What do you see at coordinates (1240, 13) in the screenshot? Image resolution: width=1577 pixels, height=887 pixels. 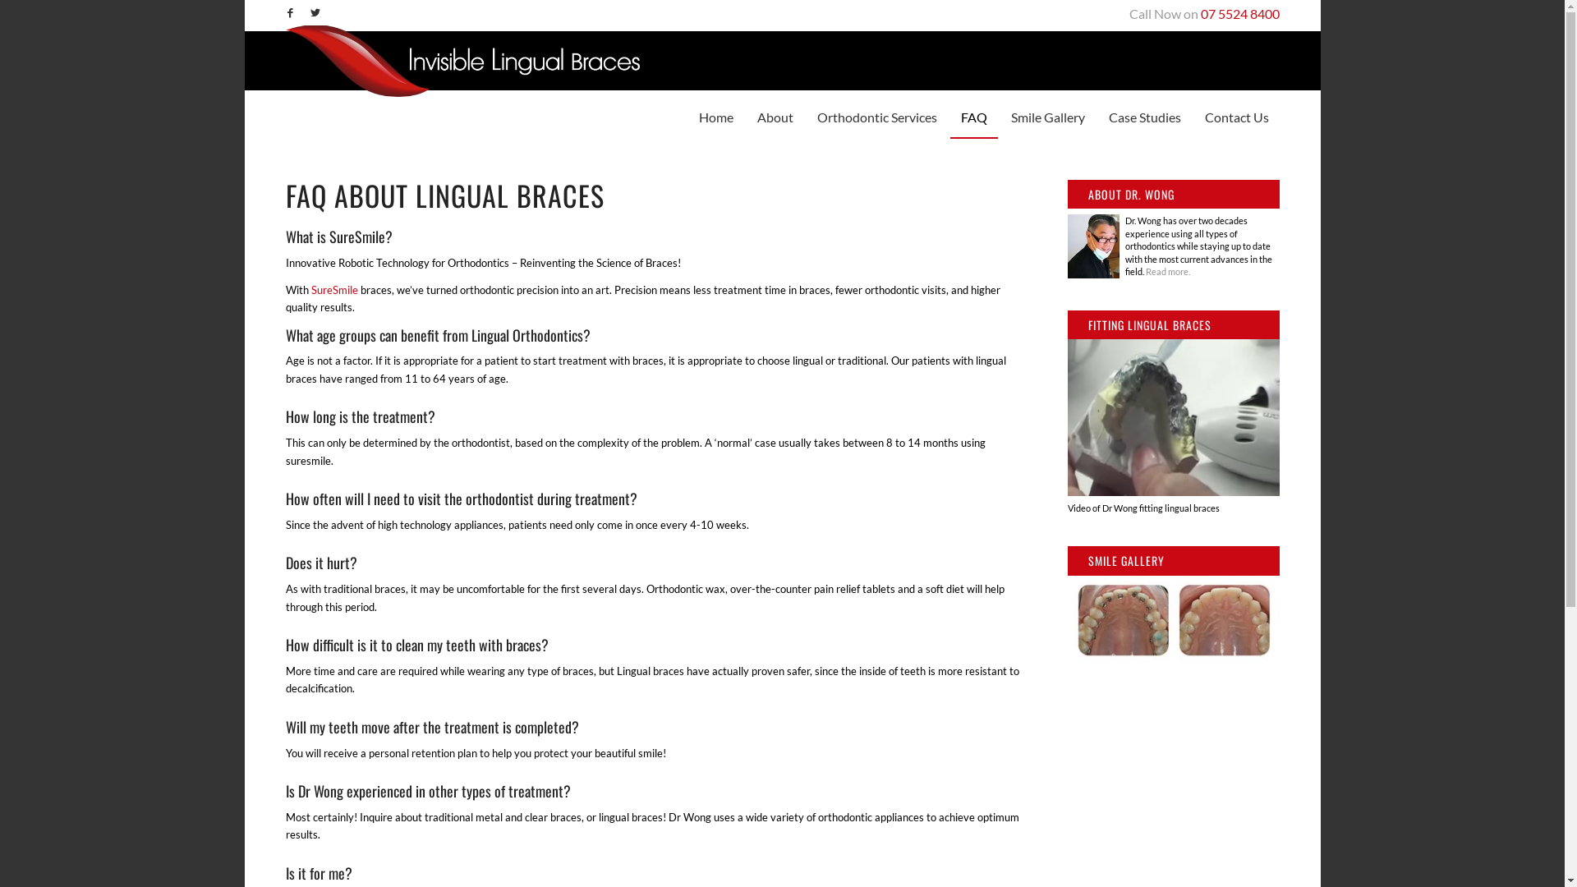 I see `07 5524 8400` at bounding box center [1240, 13].